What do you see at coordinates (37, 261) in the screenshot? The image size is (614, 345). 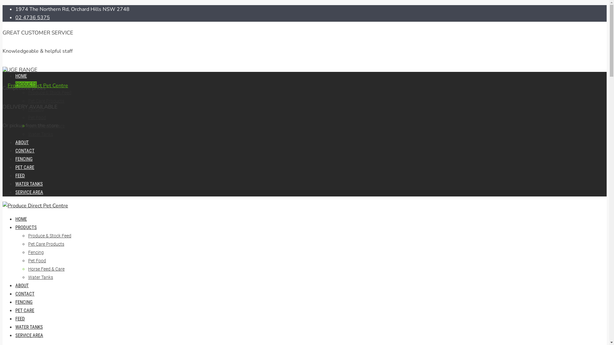 I see `Pet Food` at bounding box center [37, 261].